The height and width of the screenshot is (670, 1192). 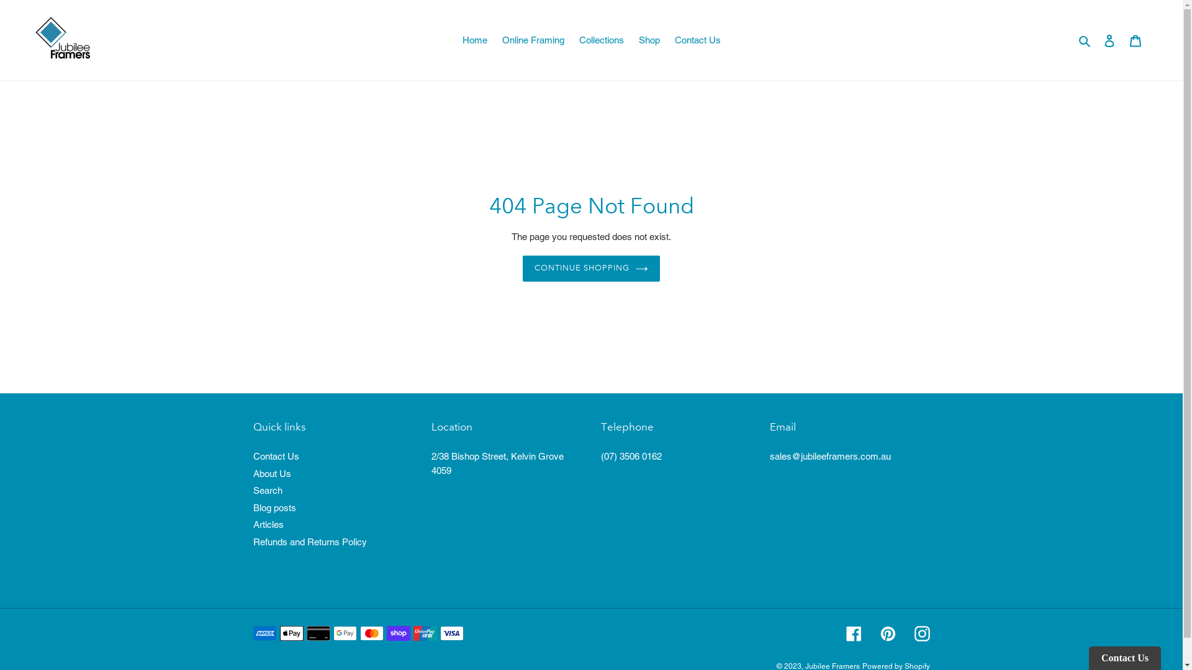 What do you see at coordinates (853, 634) in the screenshot?
I see `Facebook` at bounding box center [853, 634].